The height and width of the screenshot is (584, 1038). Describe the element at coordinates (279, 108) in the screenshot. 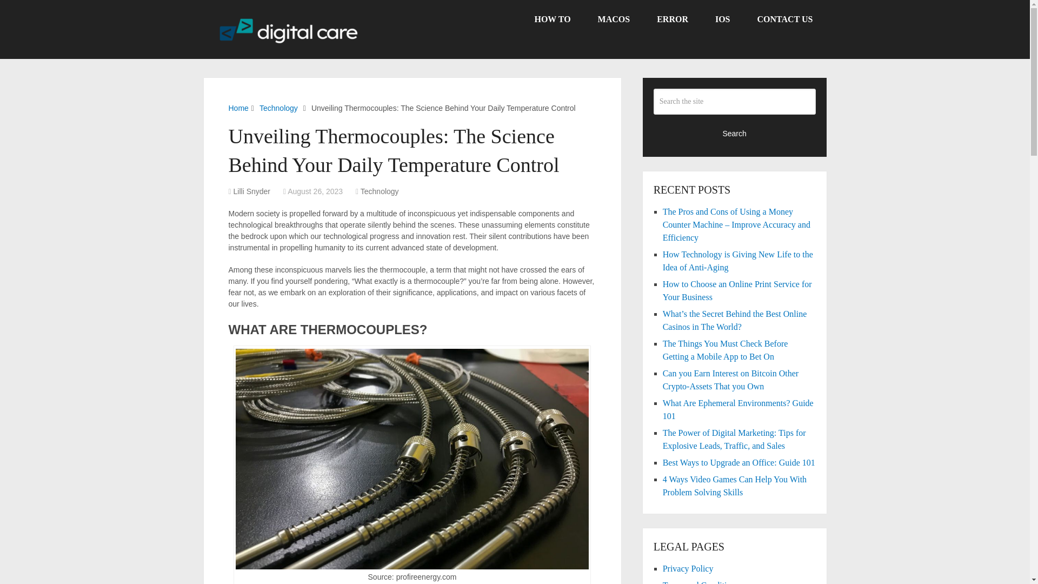

I see `Technology` at that location.